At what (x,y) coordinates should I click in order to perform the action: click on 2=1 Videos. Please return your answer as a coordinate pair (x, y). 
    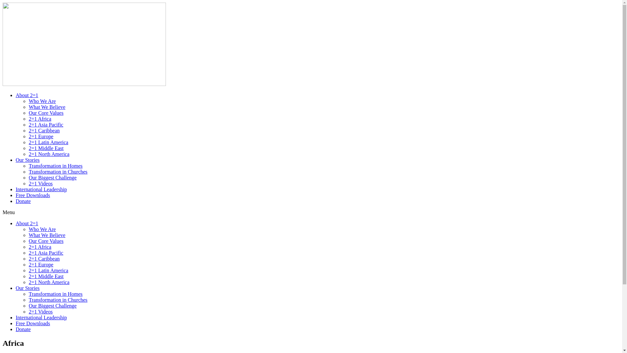
    Looking at the image, I should click on (40, 184).